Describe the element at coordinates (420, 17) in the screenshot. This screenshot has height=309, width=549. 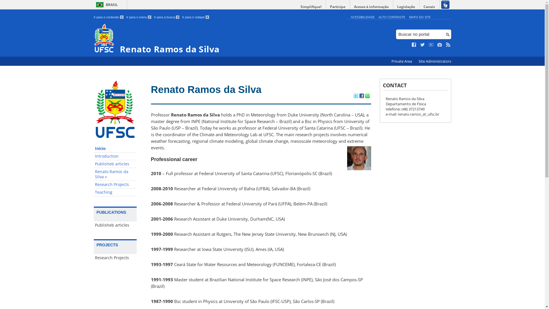
I see `MAPA DO SITE` at that location.